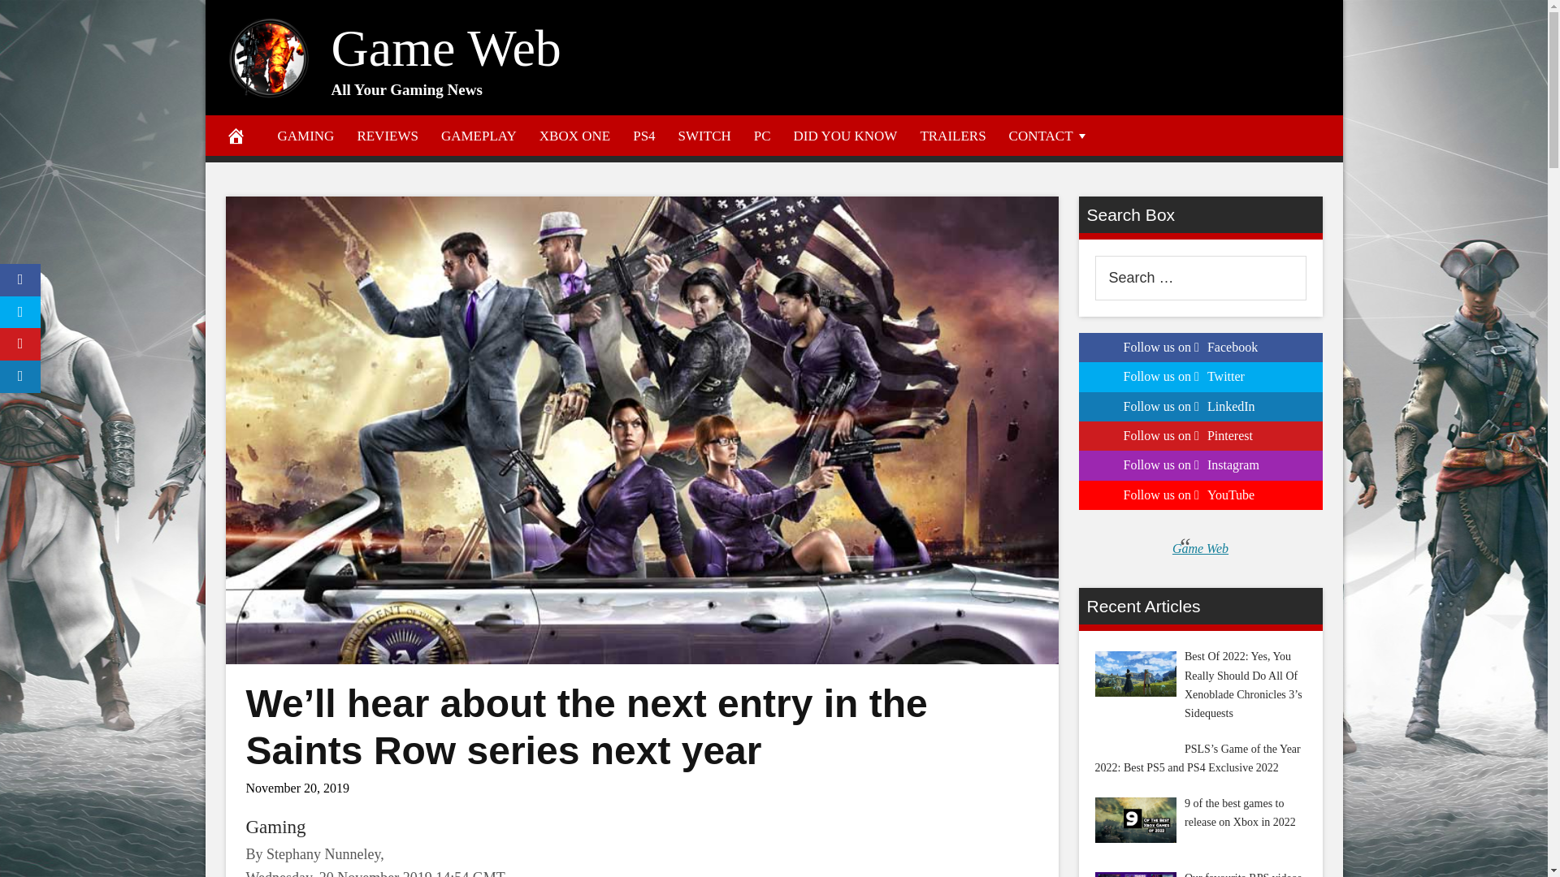 The image size is (1560, 877). I want to click on PC, so click(762, 135).